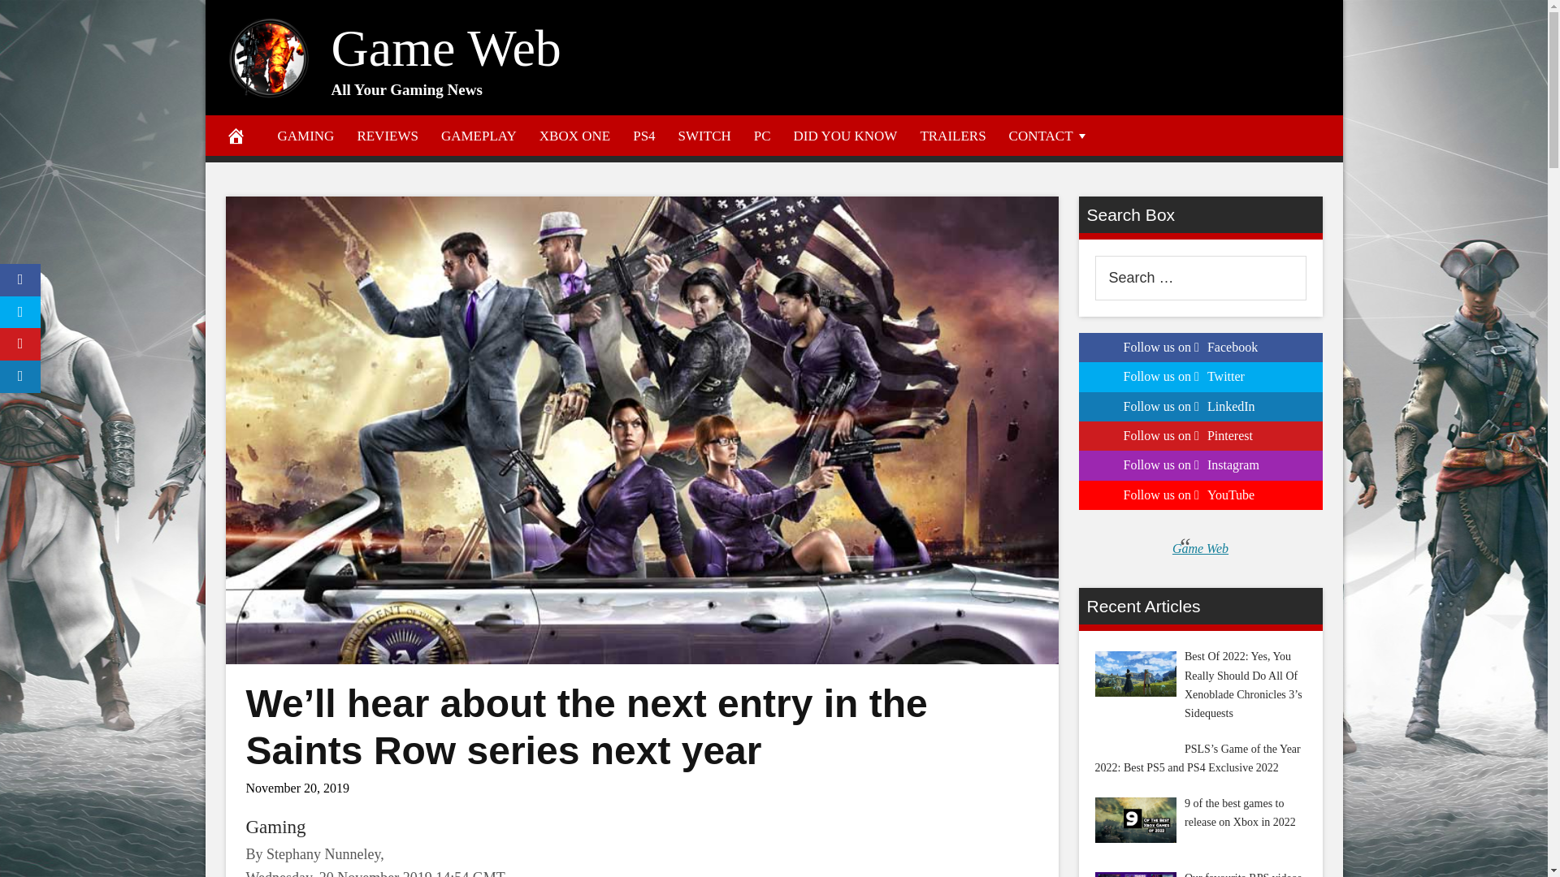 The image size is (1560, 877). I want to click on PC, so click(762, 135).